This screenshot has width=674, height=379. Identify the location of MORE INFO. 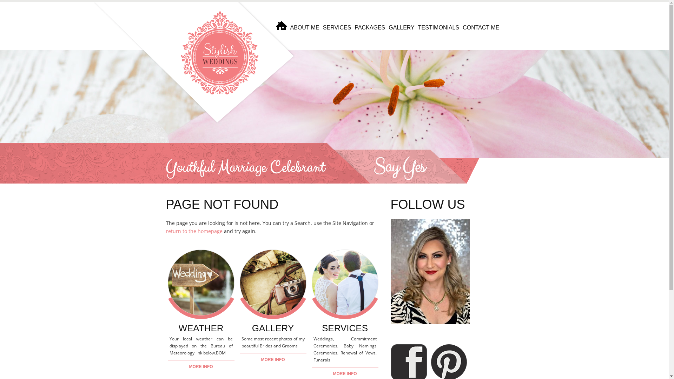
(273, 359).